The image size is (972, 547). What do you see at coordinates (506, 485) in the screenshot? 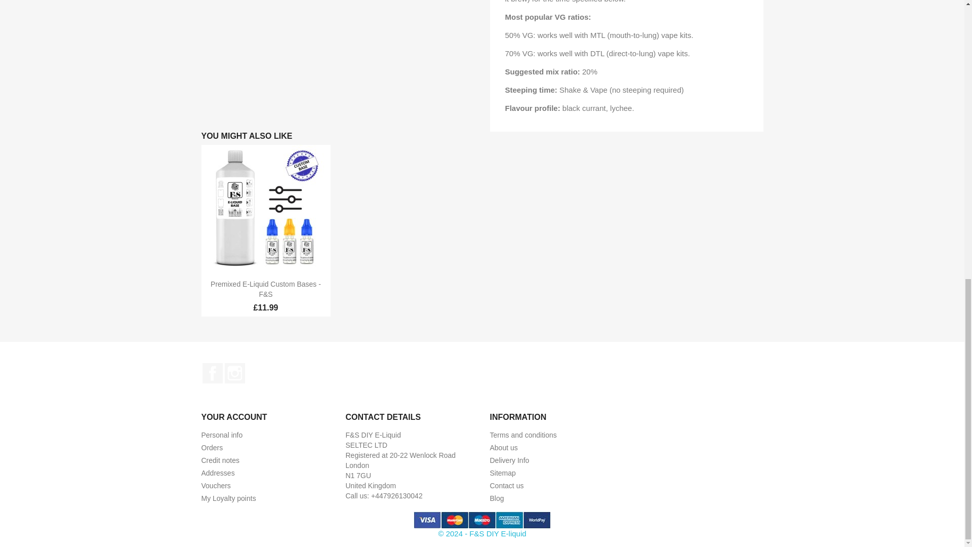
I see `Use our form to contact us` at bounding box center [506, 485].